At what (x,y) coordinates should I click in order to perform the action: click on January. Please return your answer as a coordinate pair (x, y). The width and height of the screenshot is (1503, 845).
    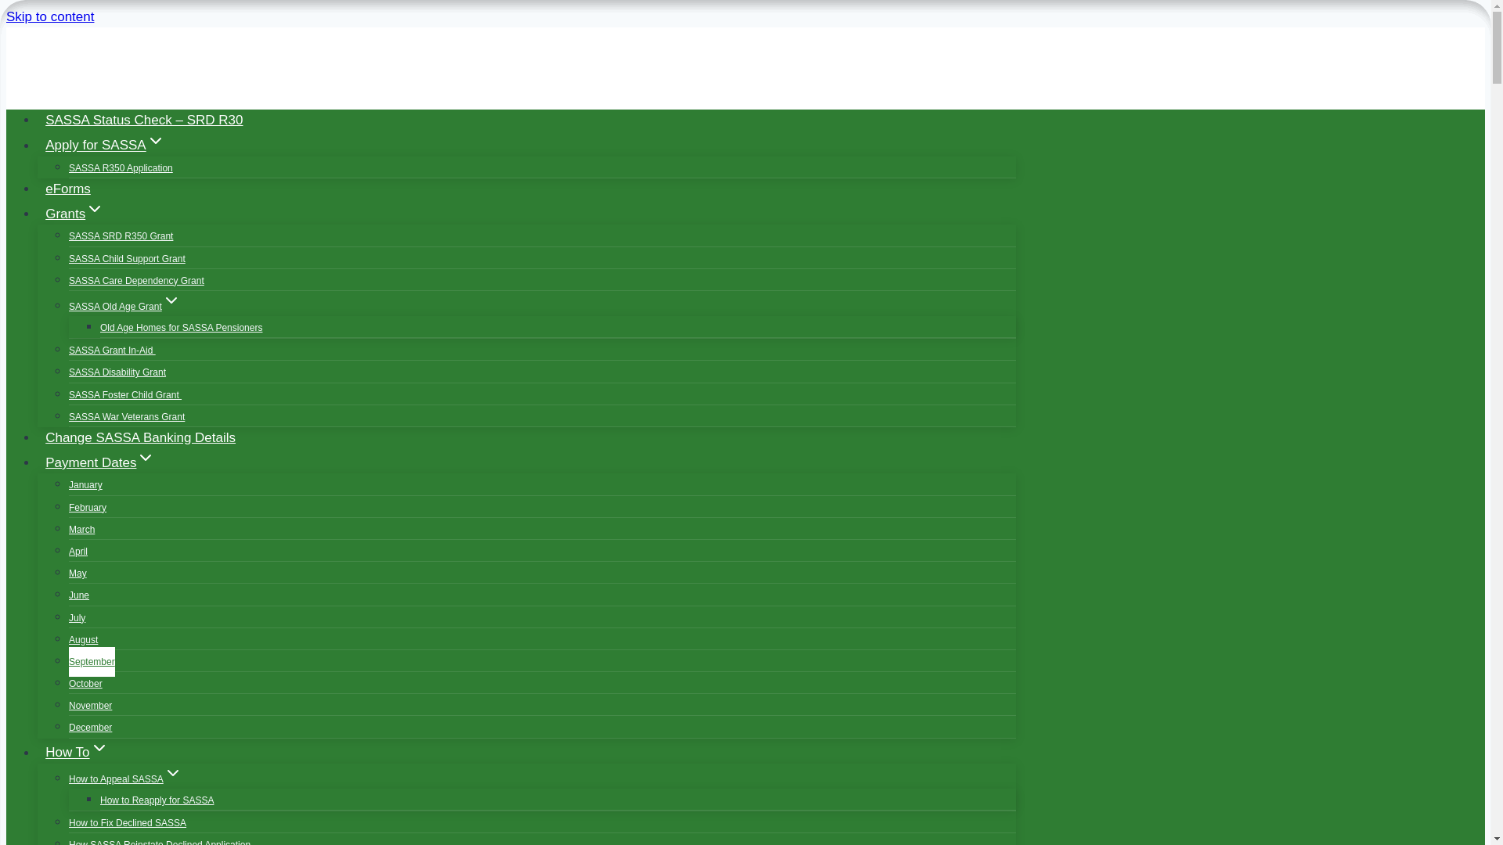
    Looking at the image, I should click on (85, 485).